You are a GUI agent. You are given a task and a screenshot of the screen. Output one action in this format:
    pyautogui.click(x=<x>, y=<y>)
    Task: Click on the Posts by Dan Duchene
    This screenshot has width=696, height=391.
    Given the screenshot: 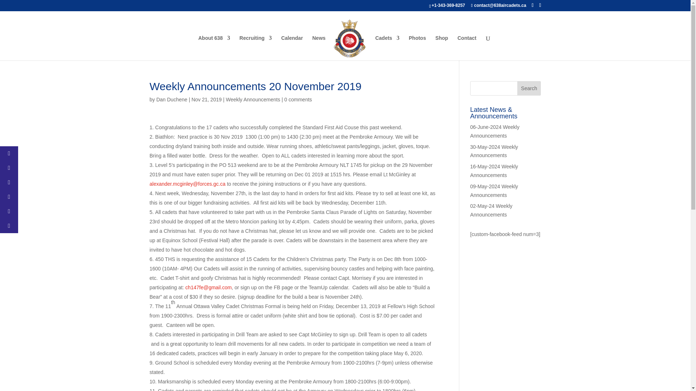 What is the action you would take?
    pyautogui.click(x=171, y=99)
    